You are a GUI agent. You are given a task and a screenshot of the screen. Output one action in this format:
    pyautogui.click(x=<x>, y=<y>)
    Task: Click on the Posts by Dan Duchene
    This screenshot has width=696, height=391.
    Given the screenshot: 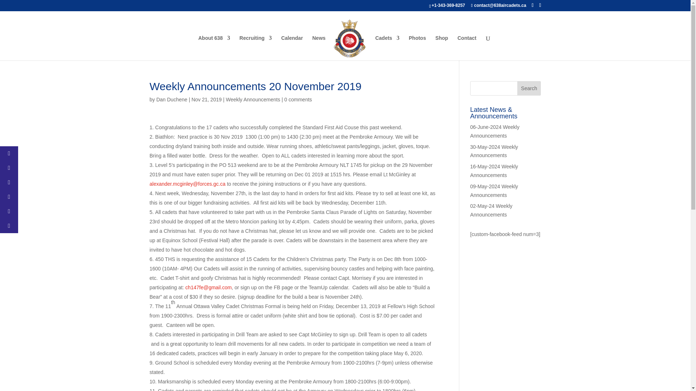 What is the action you would take?
    pyautogui.click(x=171, y=99)
    